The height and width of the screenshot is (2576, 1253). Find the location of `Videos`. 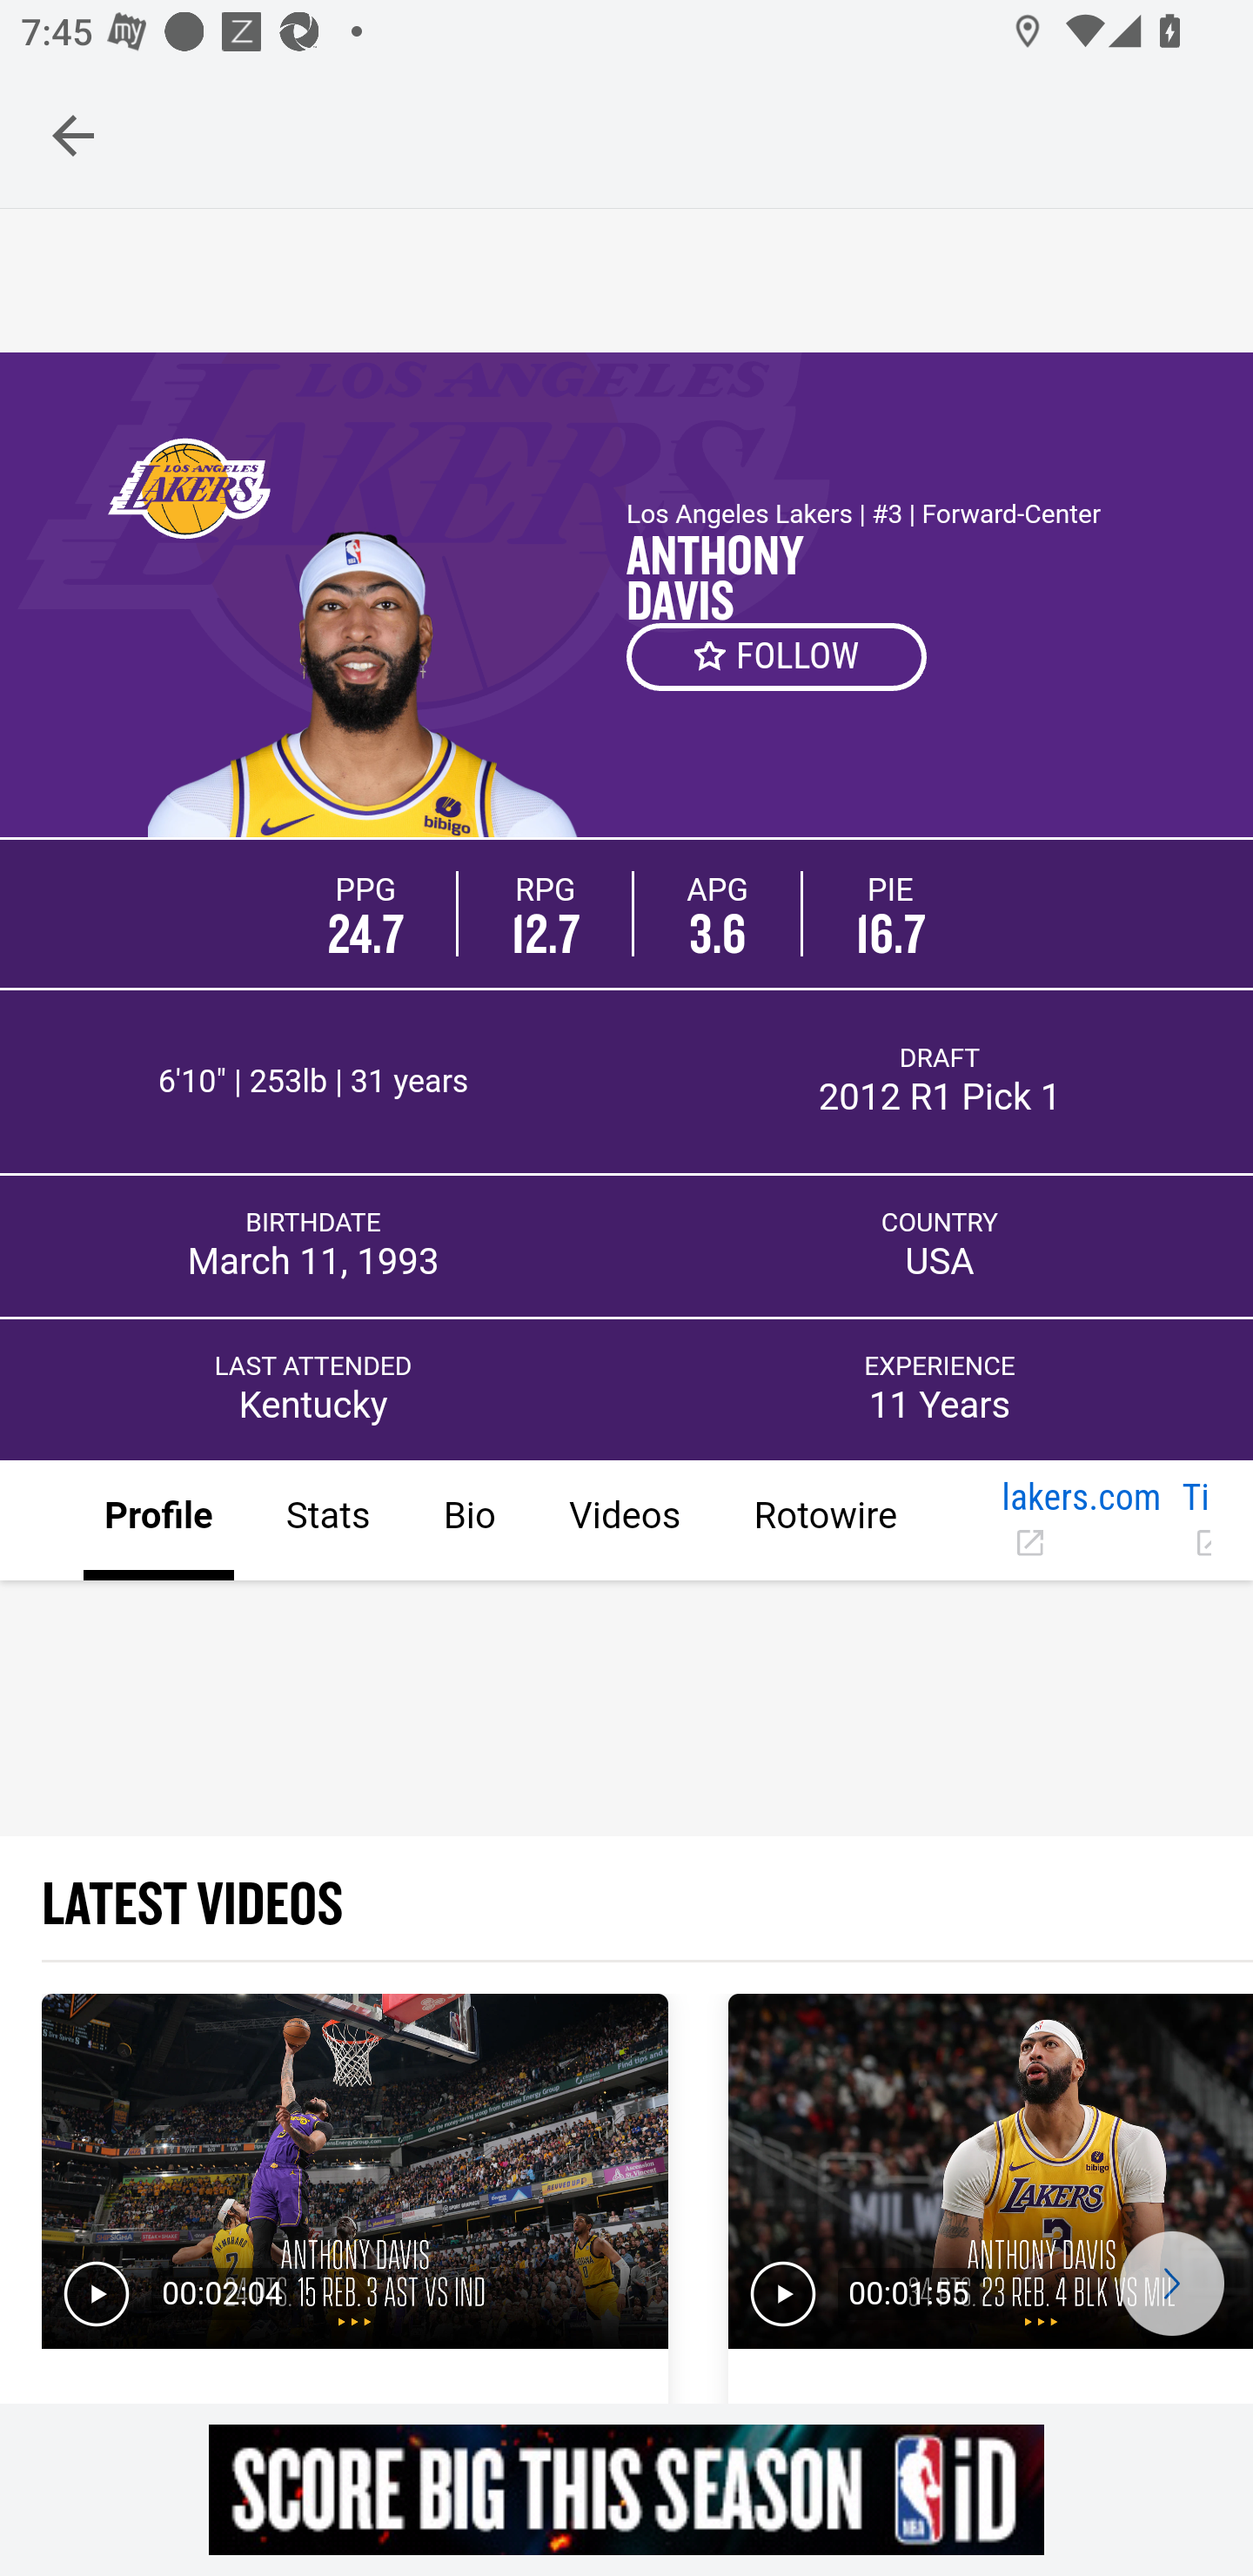

Videos is located at coordinates (623, 1522).